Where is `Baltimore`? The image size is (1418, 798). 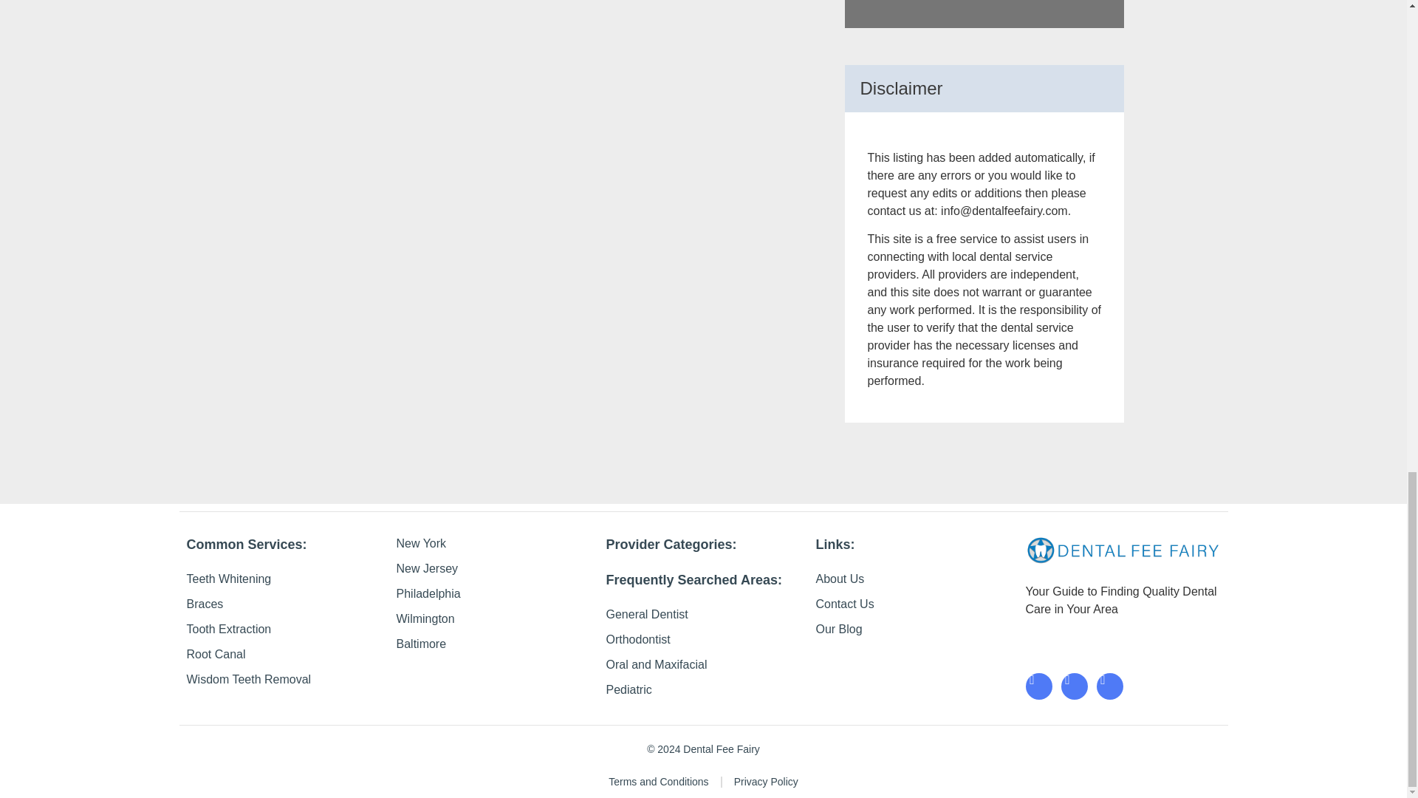 Baltimore is located at coordinates (493, 644).